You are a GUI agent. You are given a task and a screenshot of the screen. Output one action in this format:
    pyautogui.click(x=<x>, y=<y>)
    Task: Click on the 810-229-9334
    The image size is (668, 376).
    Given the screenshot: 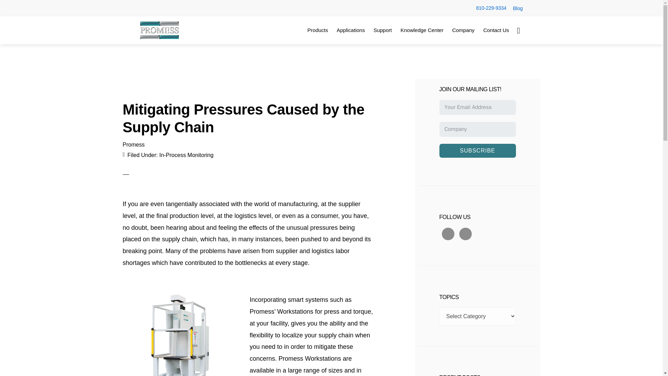 What is the action you would take?
    pyautogui.click(x=491, y=8)
    